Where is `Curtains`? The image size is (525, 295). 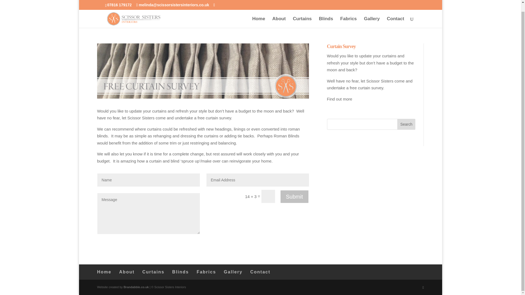 Curtains is located at coordinates (302, 14).